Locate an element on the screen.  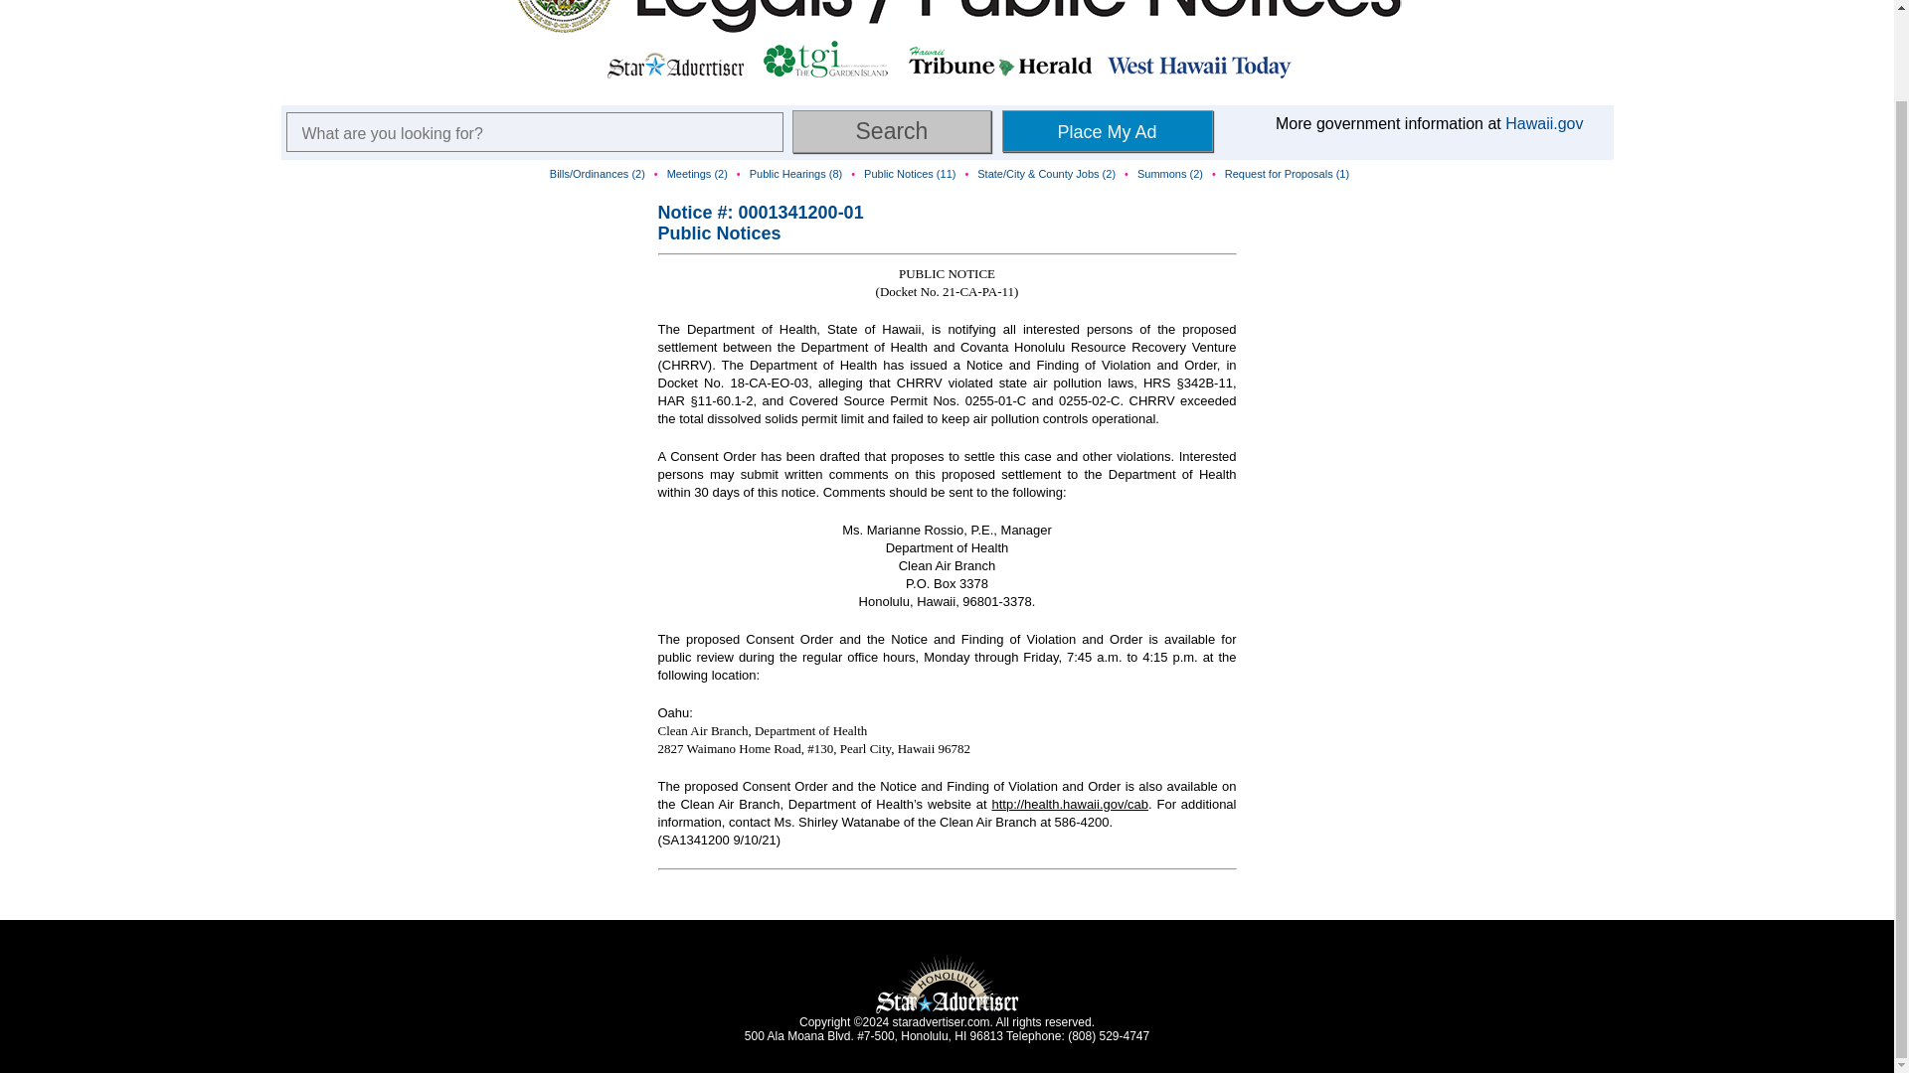
Search is located at coordinates (891, 131).